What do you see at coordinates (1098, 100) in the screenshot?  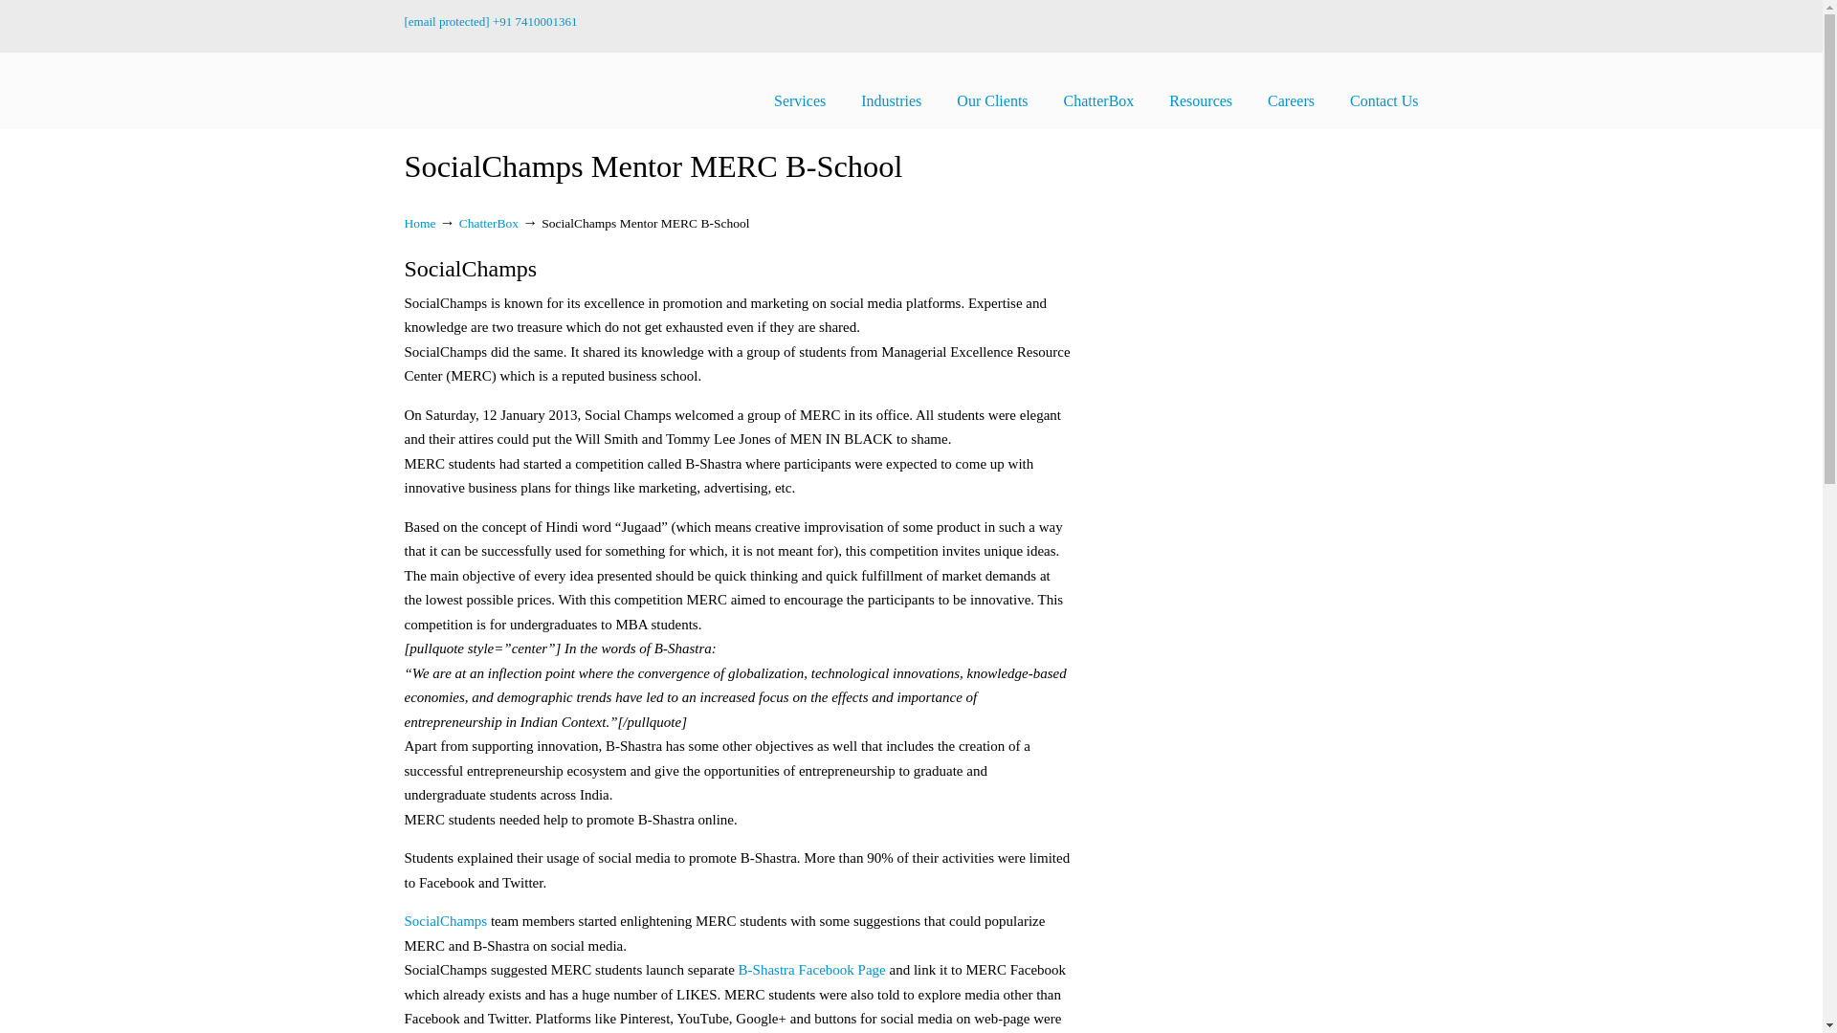 I see `ChatterBox` at bounding box center [1098, 100].